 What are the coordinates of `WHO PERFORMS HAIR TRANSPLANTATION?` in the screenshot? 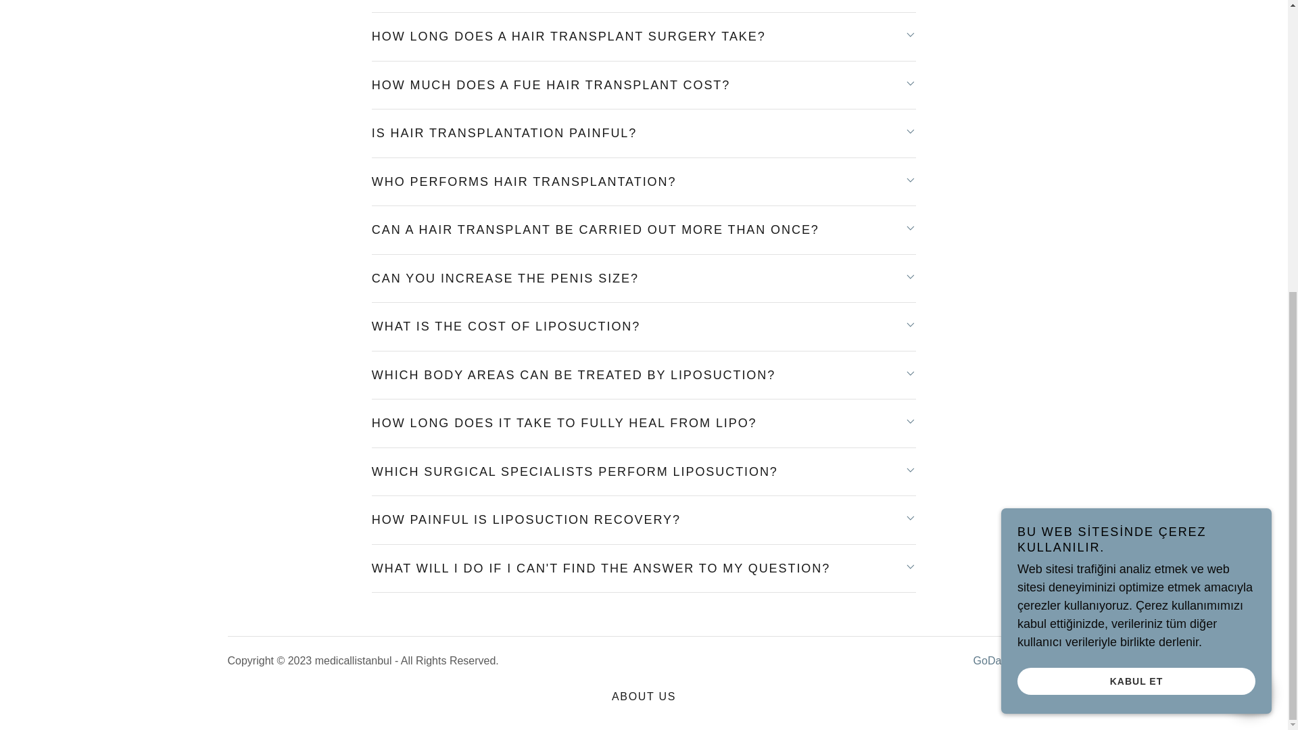 It's located at (644, 182).